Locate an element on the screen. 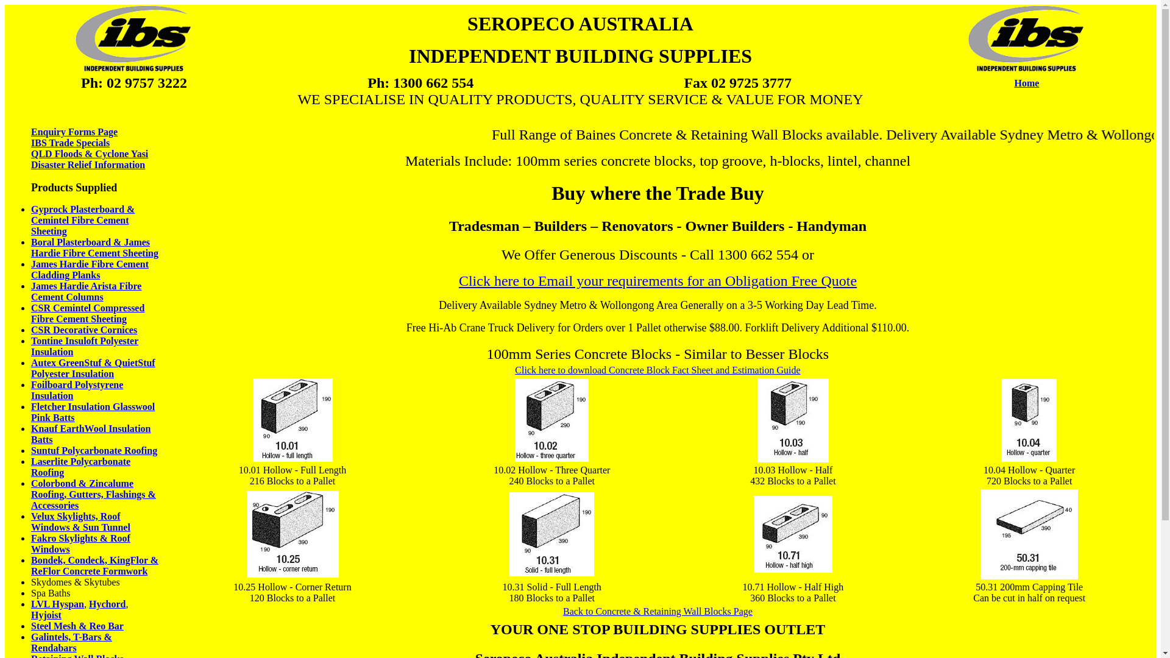 The image size is (1170, 658). Home is located at coordinates (1027, 83).